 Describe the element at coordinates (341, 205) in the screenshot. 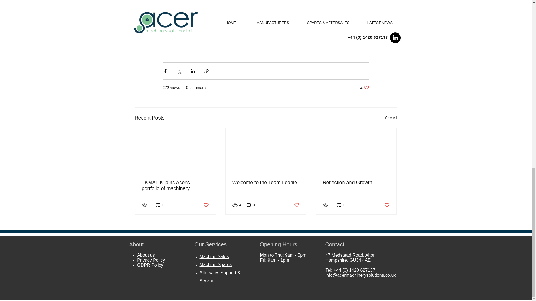

I see `Post not marked as liked` at that location.